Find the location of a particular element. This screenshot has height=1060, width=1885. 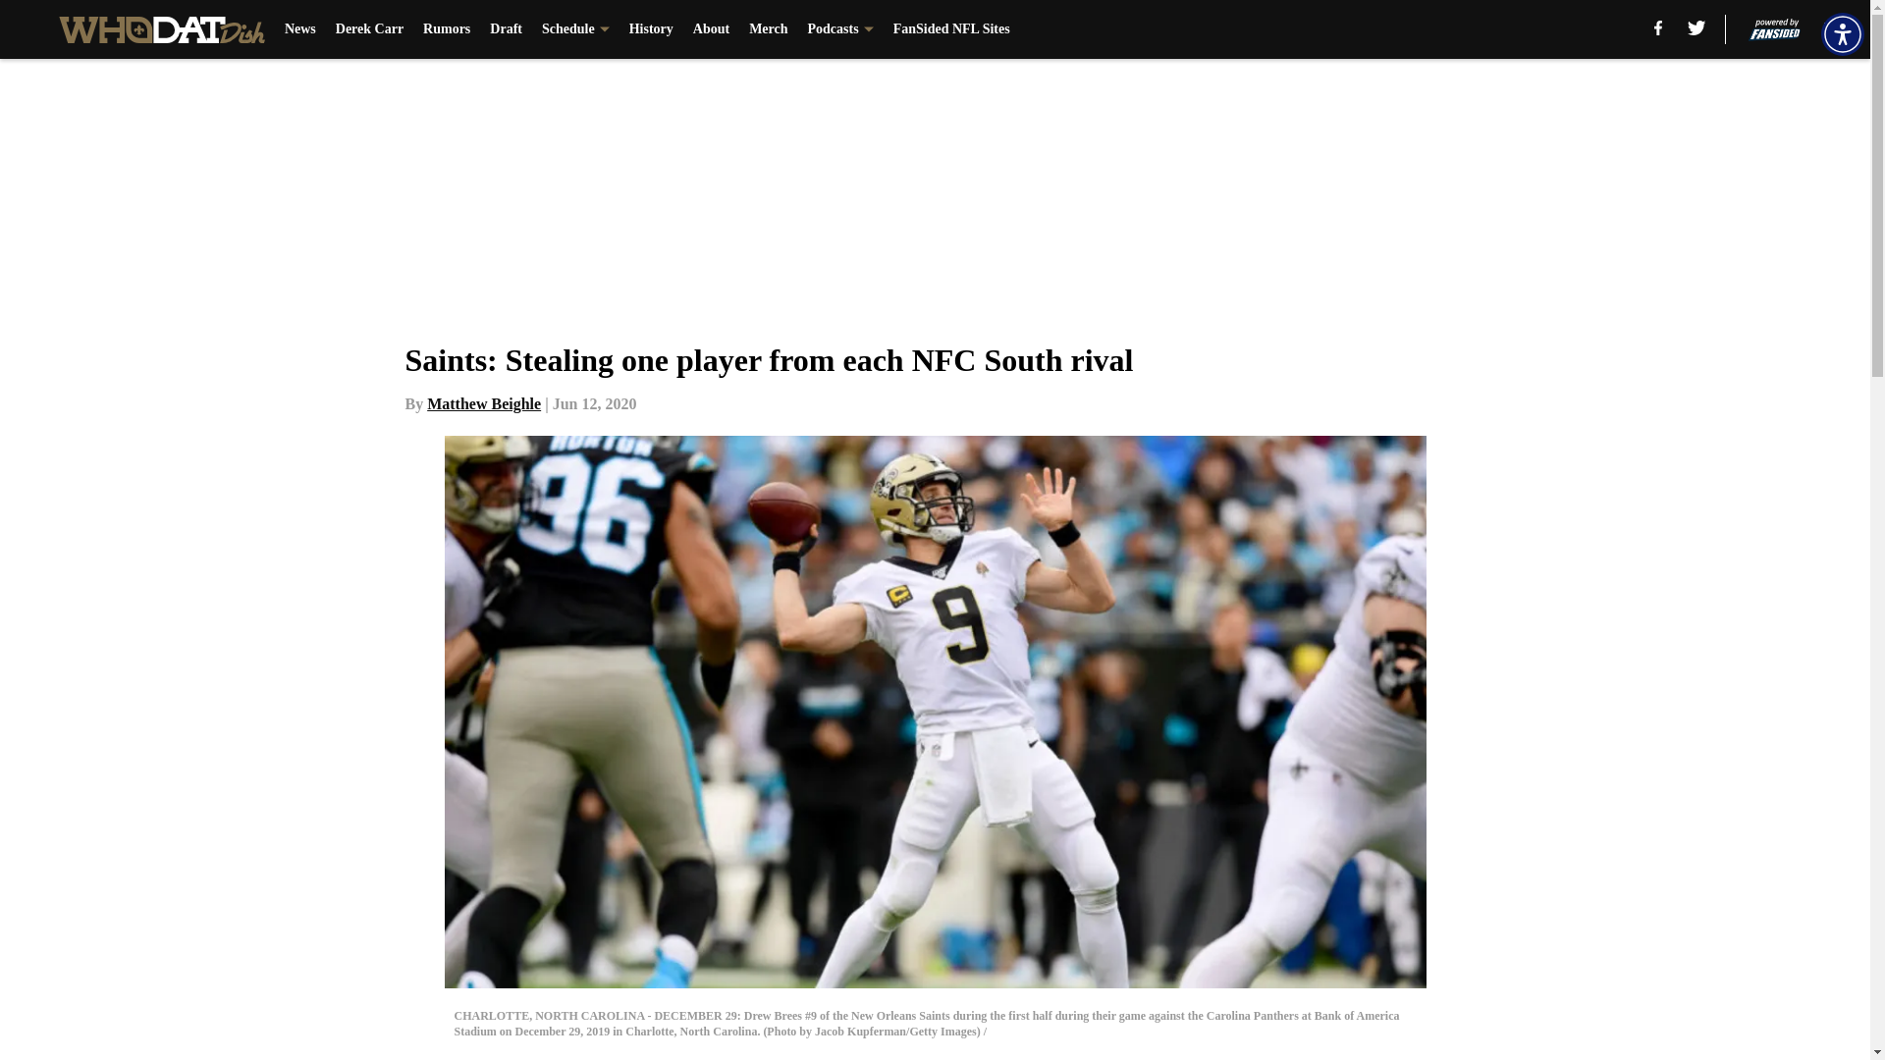

Accessibility Menu is located at coordinates (1842, 33).